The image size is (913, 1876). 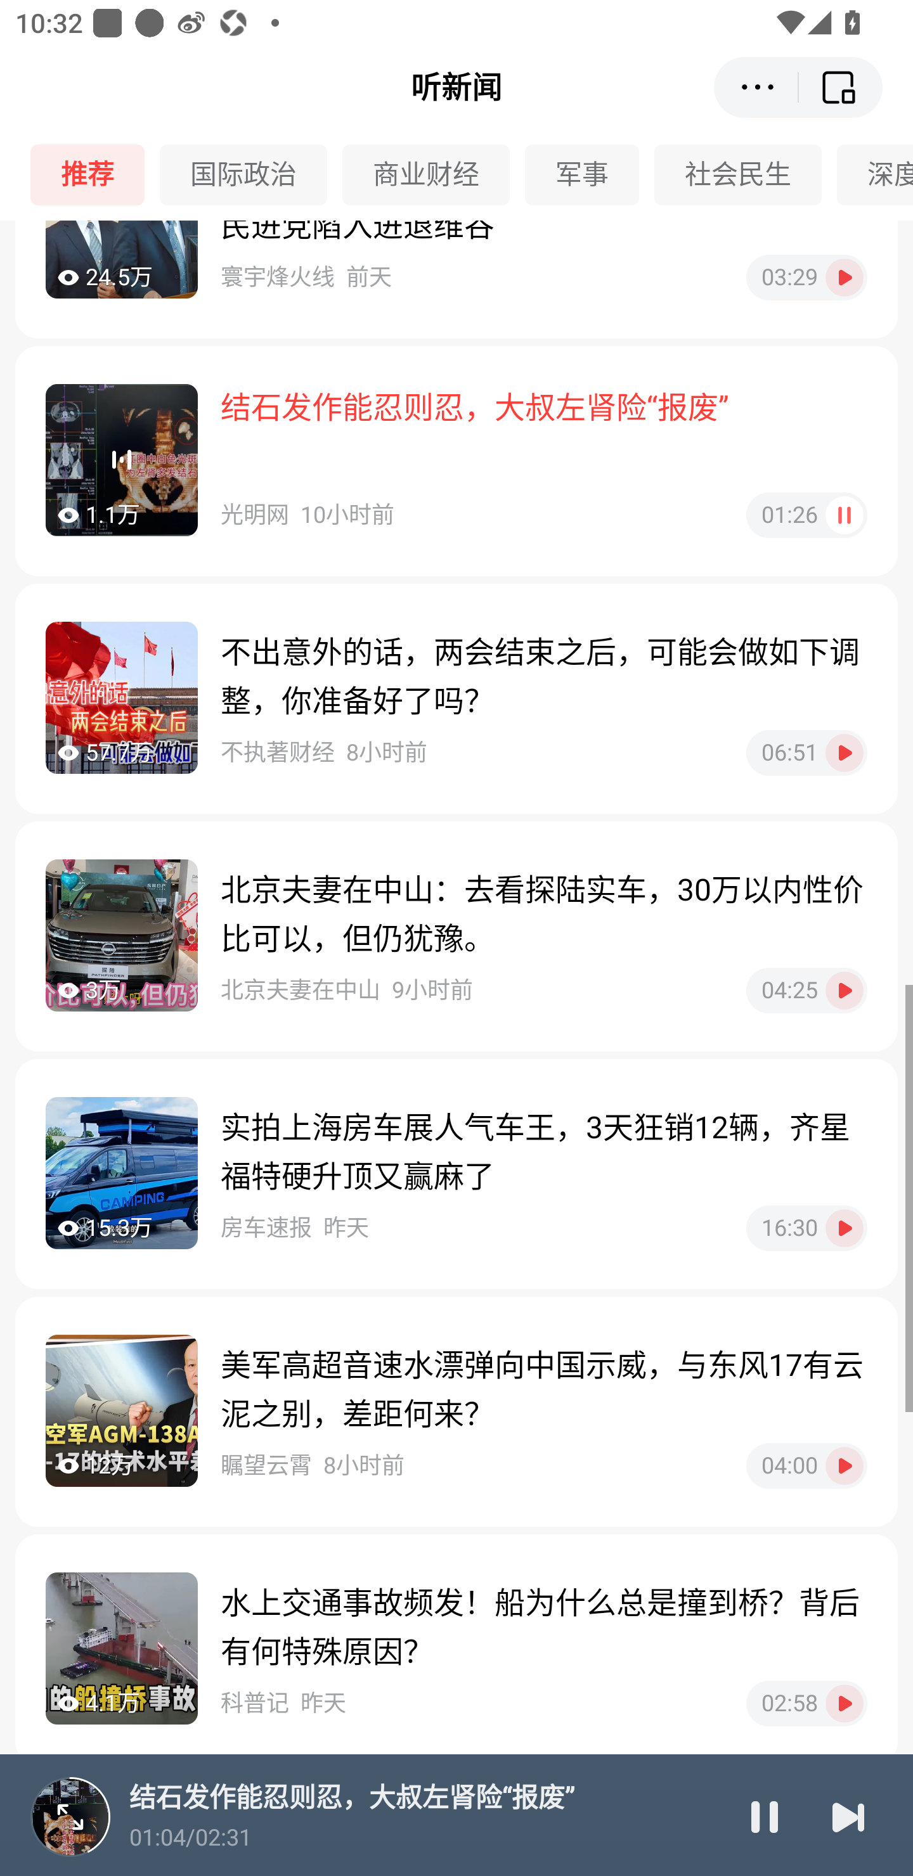 What do you see at coordinates (806, 990) in the screenshot?
I see `04:25` at bounding box center [806, 990].